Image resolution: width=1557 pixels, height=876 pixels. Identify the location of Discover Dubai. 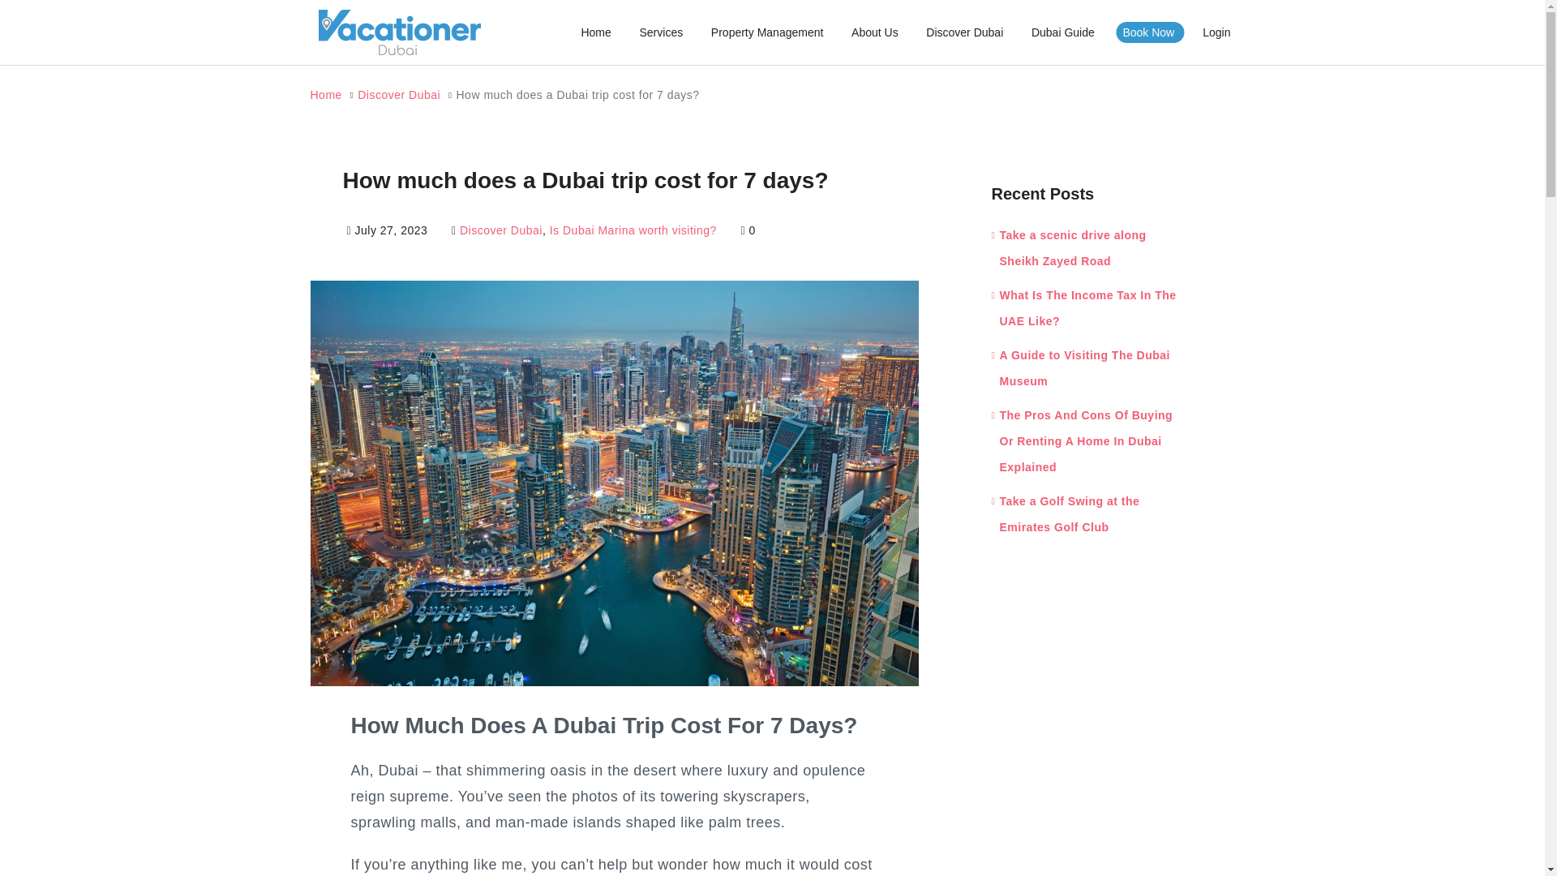
(399, 95).